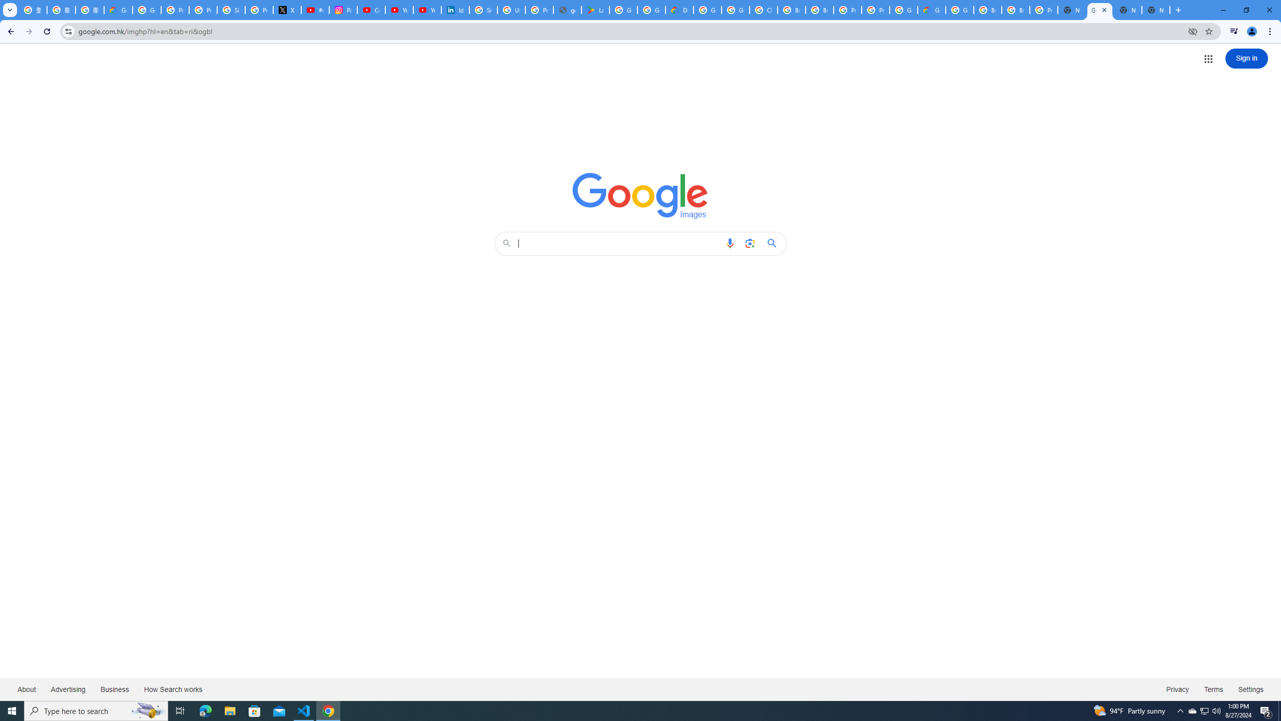 Image resolution: width=1281 pixels, height=721 pixels. Describe the element at coordinates (595, 10) in the screenshot. I see `Last Shelter: Survival - Apps on Google Play` at that location.